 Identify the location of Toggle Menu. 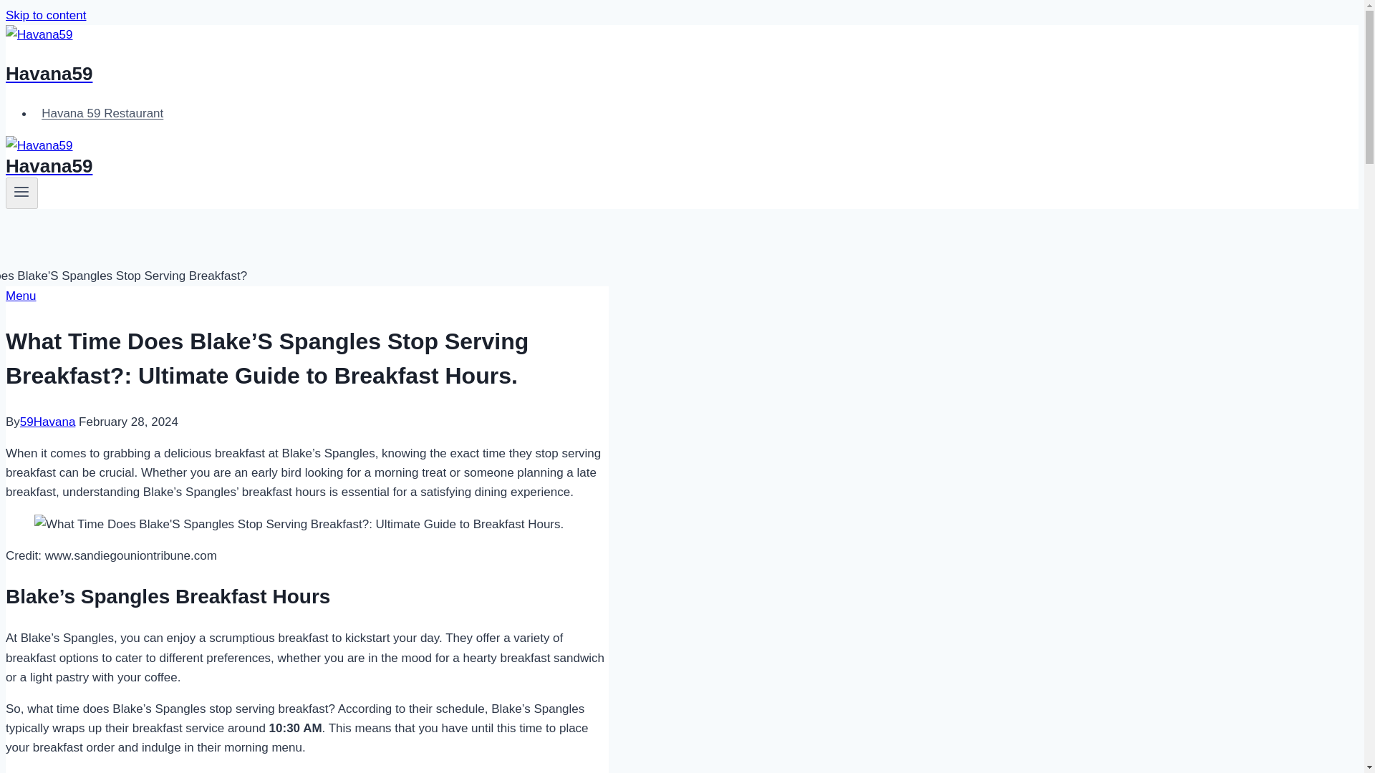
(21, 193).